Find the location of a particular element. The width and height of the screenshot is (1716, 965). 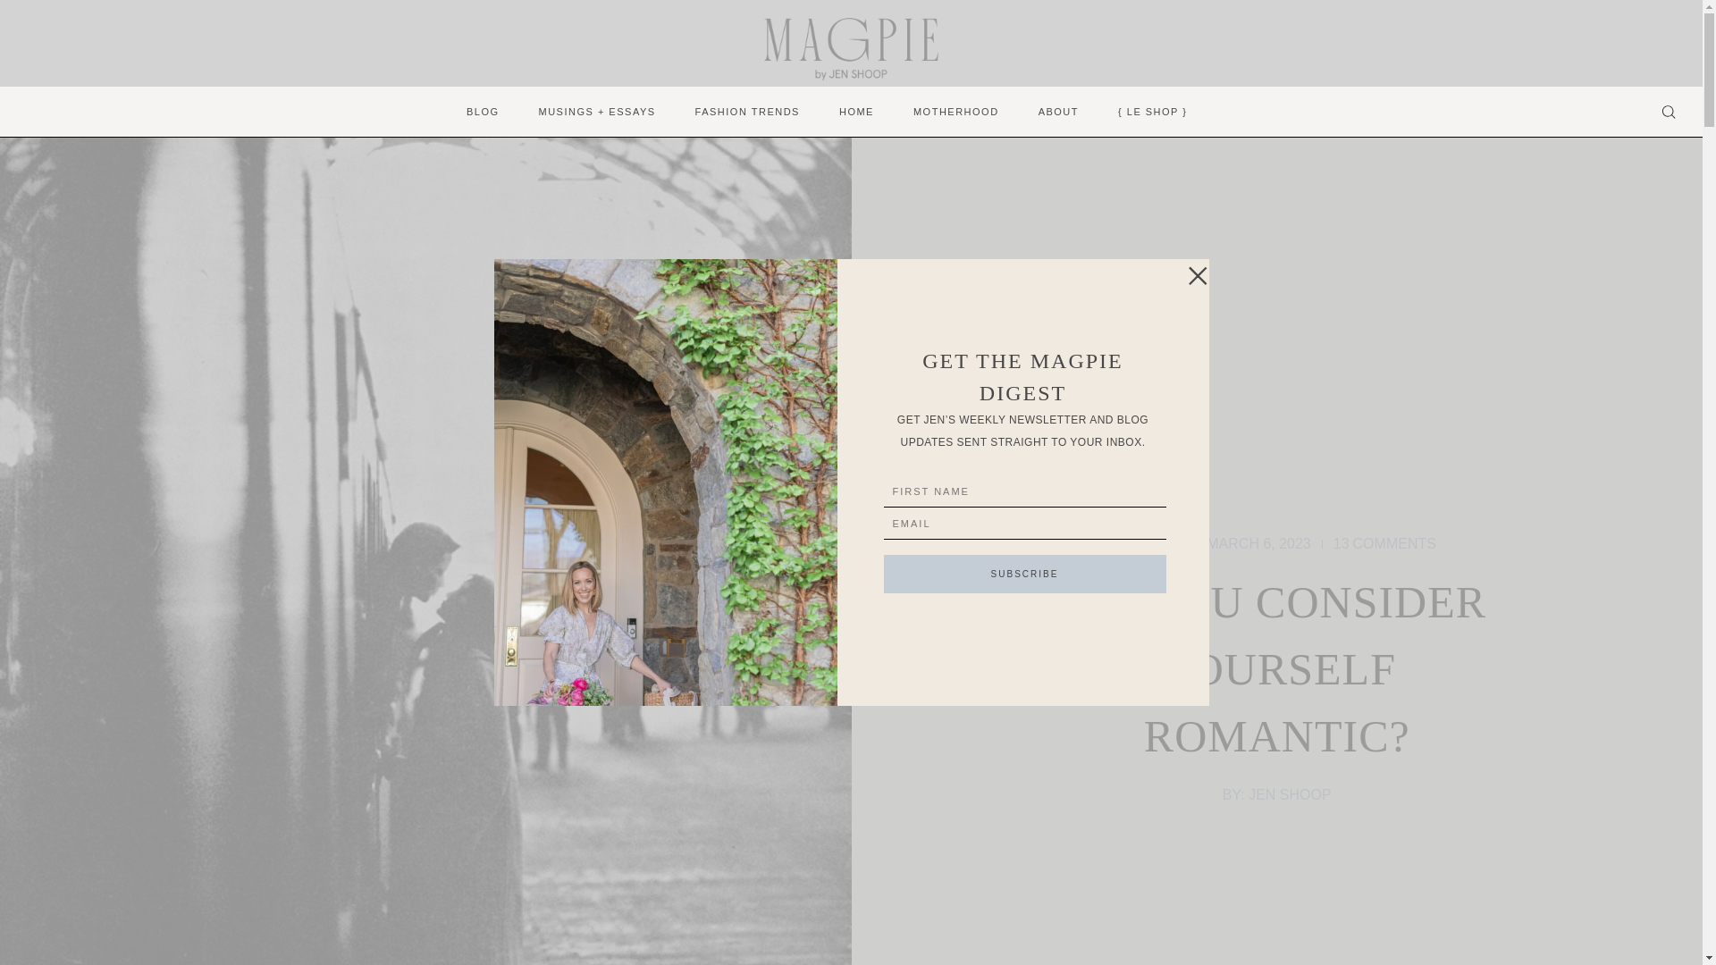

FASHION TRENDS is located at coordinates (747, 113).